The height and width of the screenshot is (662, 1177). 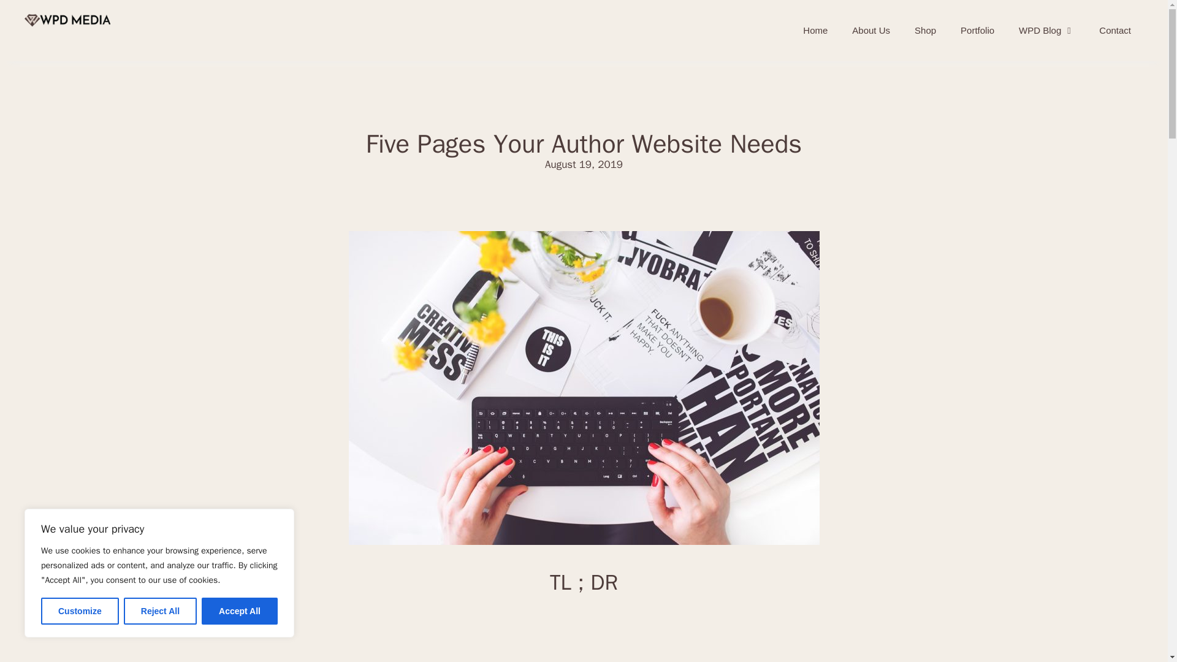 What do you see at coordinates (159, 611) in the screenshot?
I see `Reject All` at bounding box center [159, 611].